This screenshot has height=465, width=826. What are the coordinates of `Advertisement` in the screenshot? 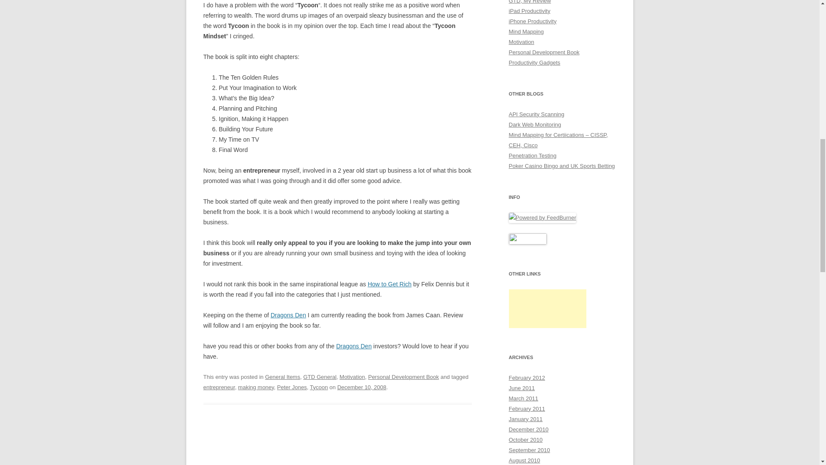 It's located at (547, 308).